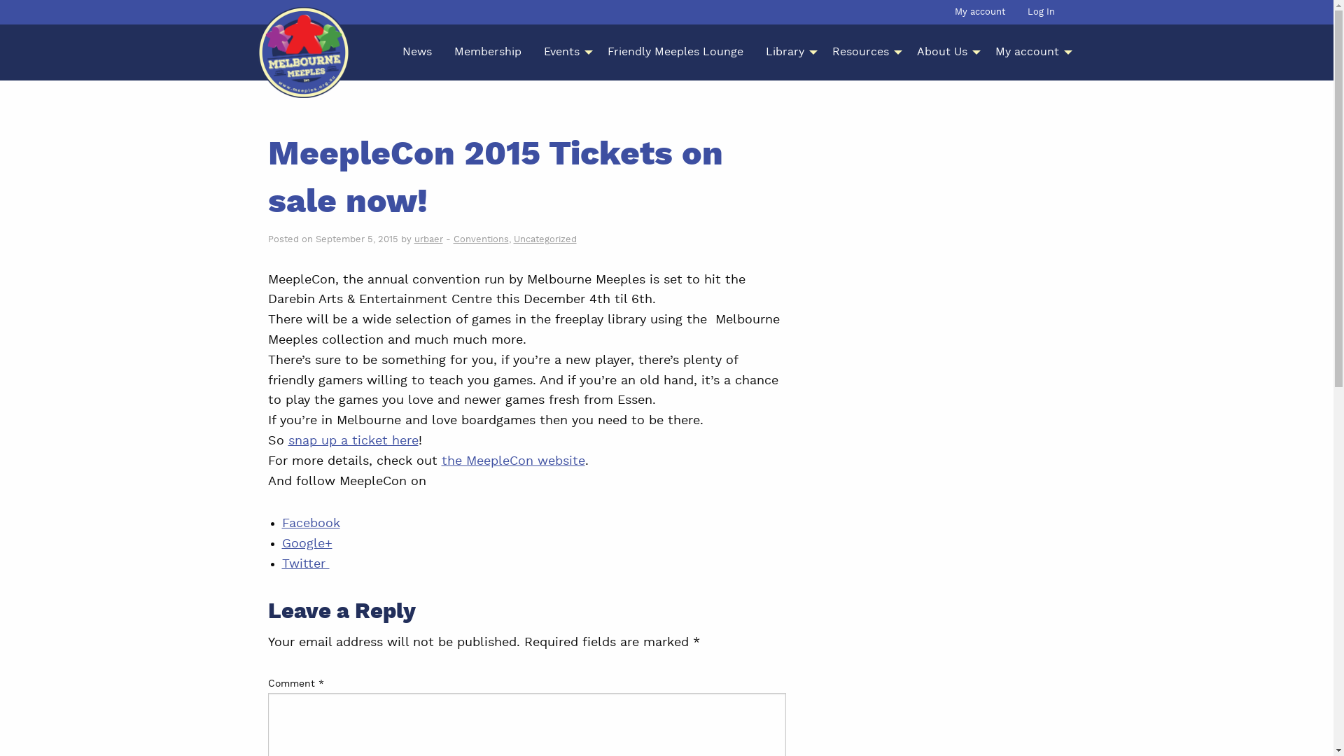 This screenshot has width=1344, height=756. I want to click on Twitter , so click(305, 564).